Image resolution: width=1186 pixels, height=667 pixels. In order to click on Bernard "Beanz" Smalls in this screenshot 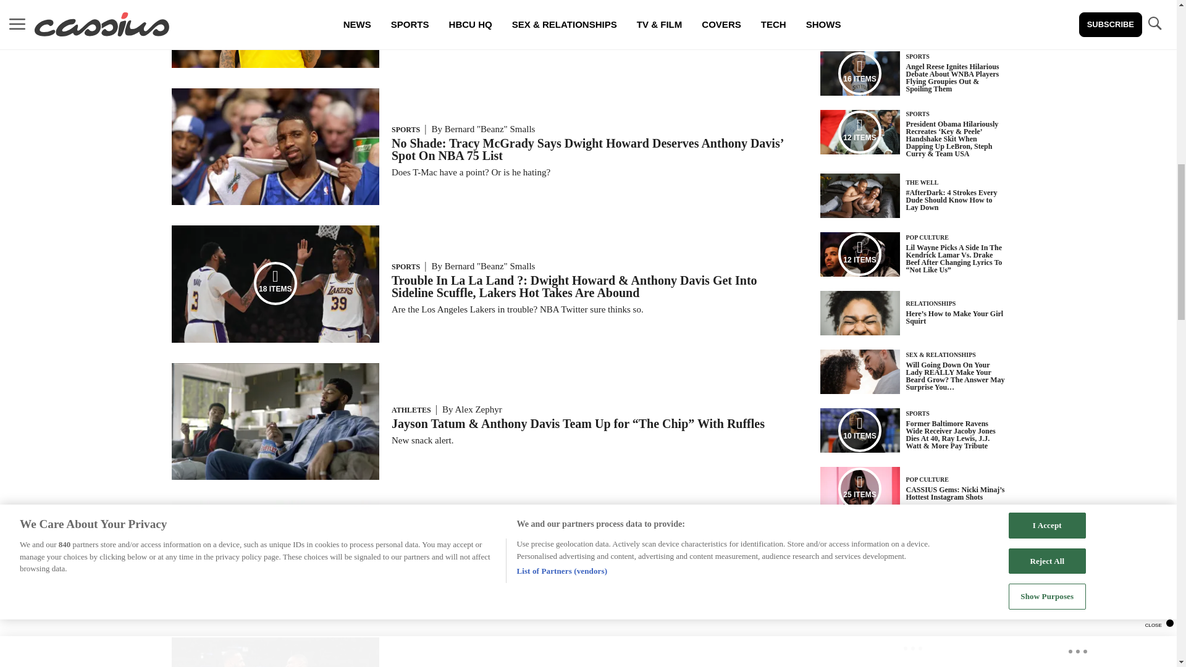, I will do `click(490, 266)`.